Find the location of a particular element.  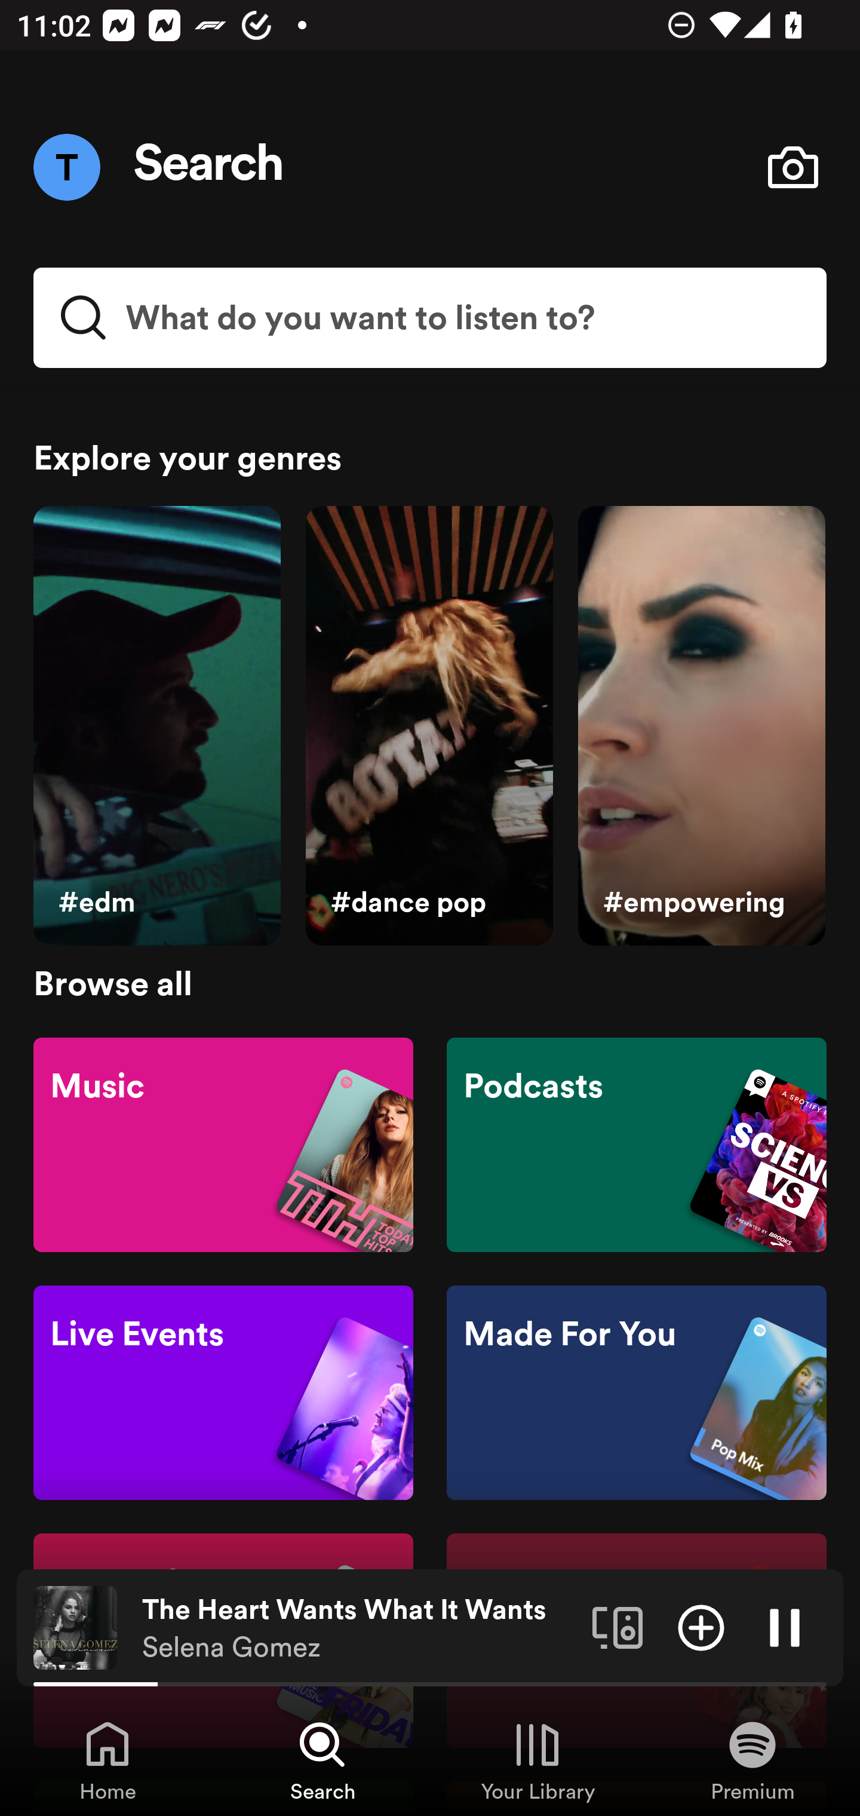

#edm is located at coordinates (156, 726).